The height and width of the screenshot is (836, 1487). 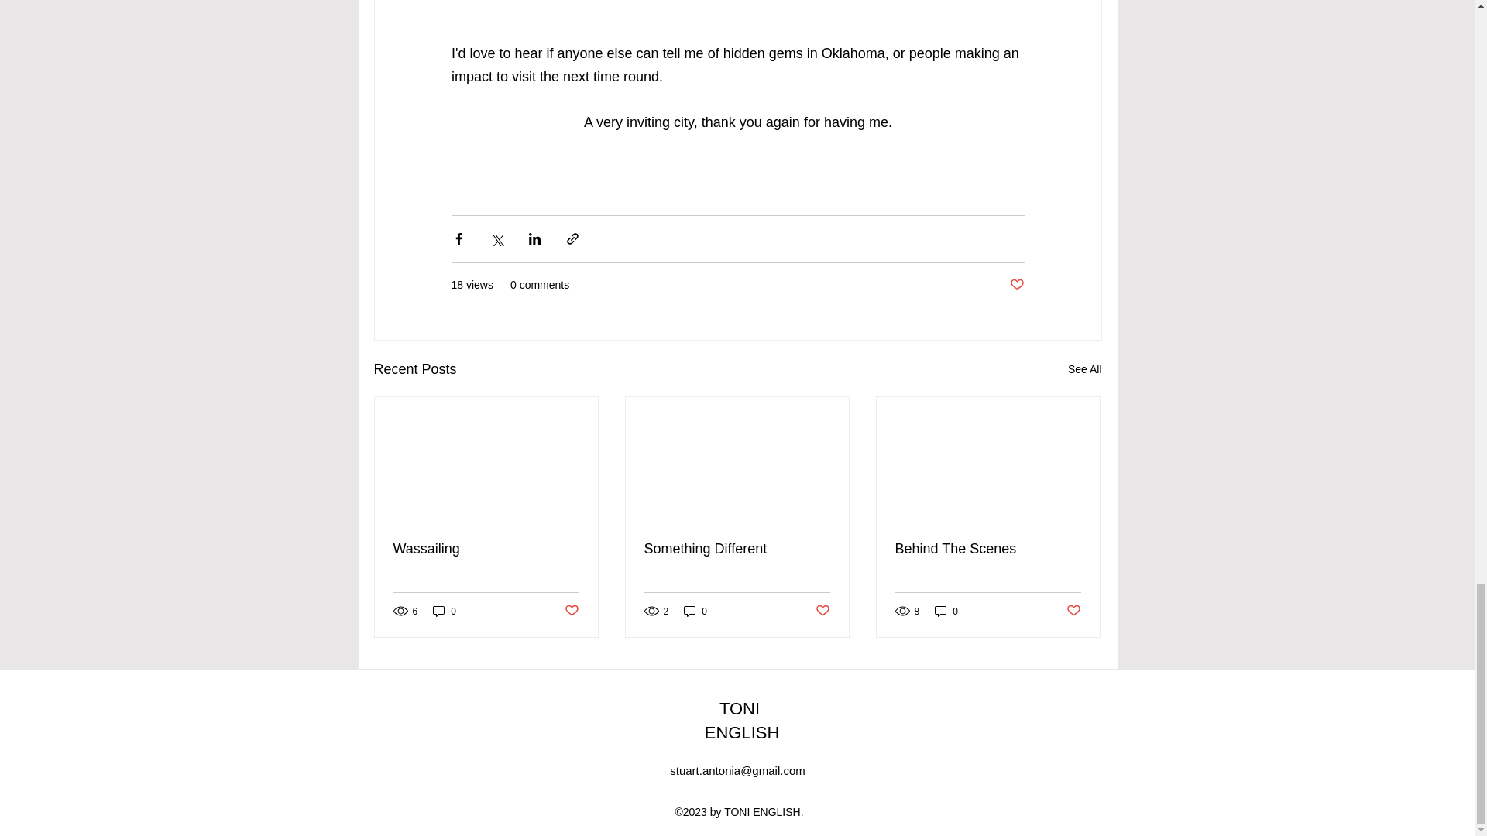 What do you see at coordinates (987, 549) in the screenshot?
I see `Behind The Scenes` at bounding box center [987, 549].